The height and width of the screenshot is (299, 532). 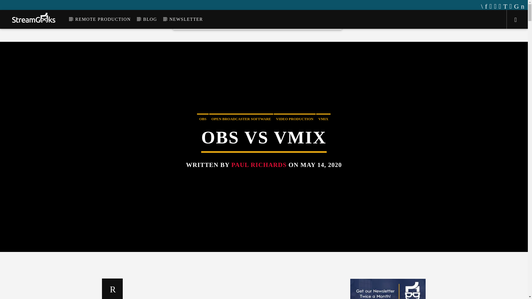 What do you see at coordinates (186, 19) in the screenshot?
I see `NEWSLETTER` at bounding box center [186, 19].